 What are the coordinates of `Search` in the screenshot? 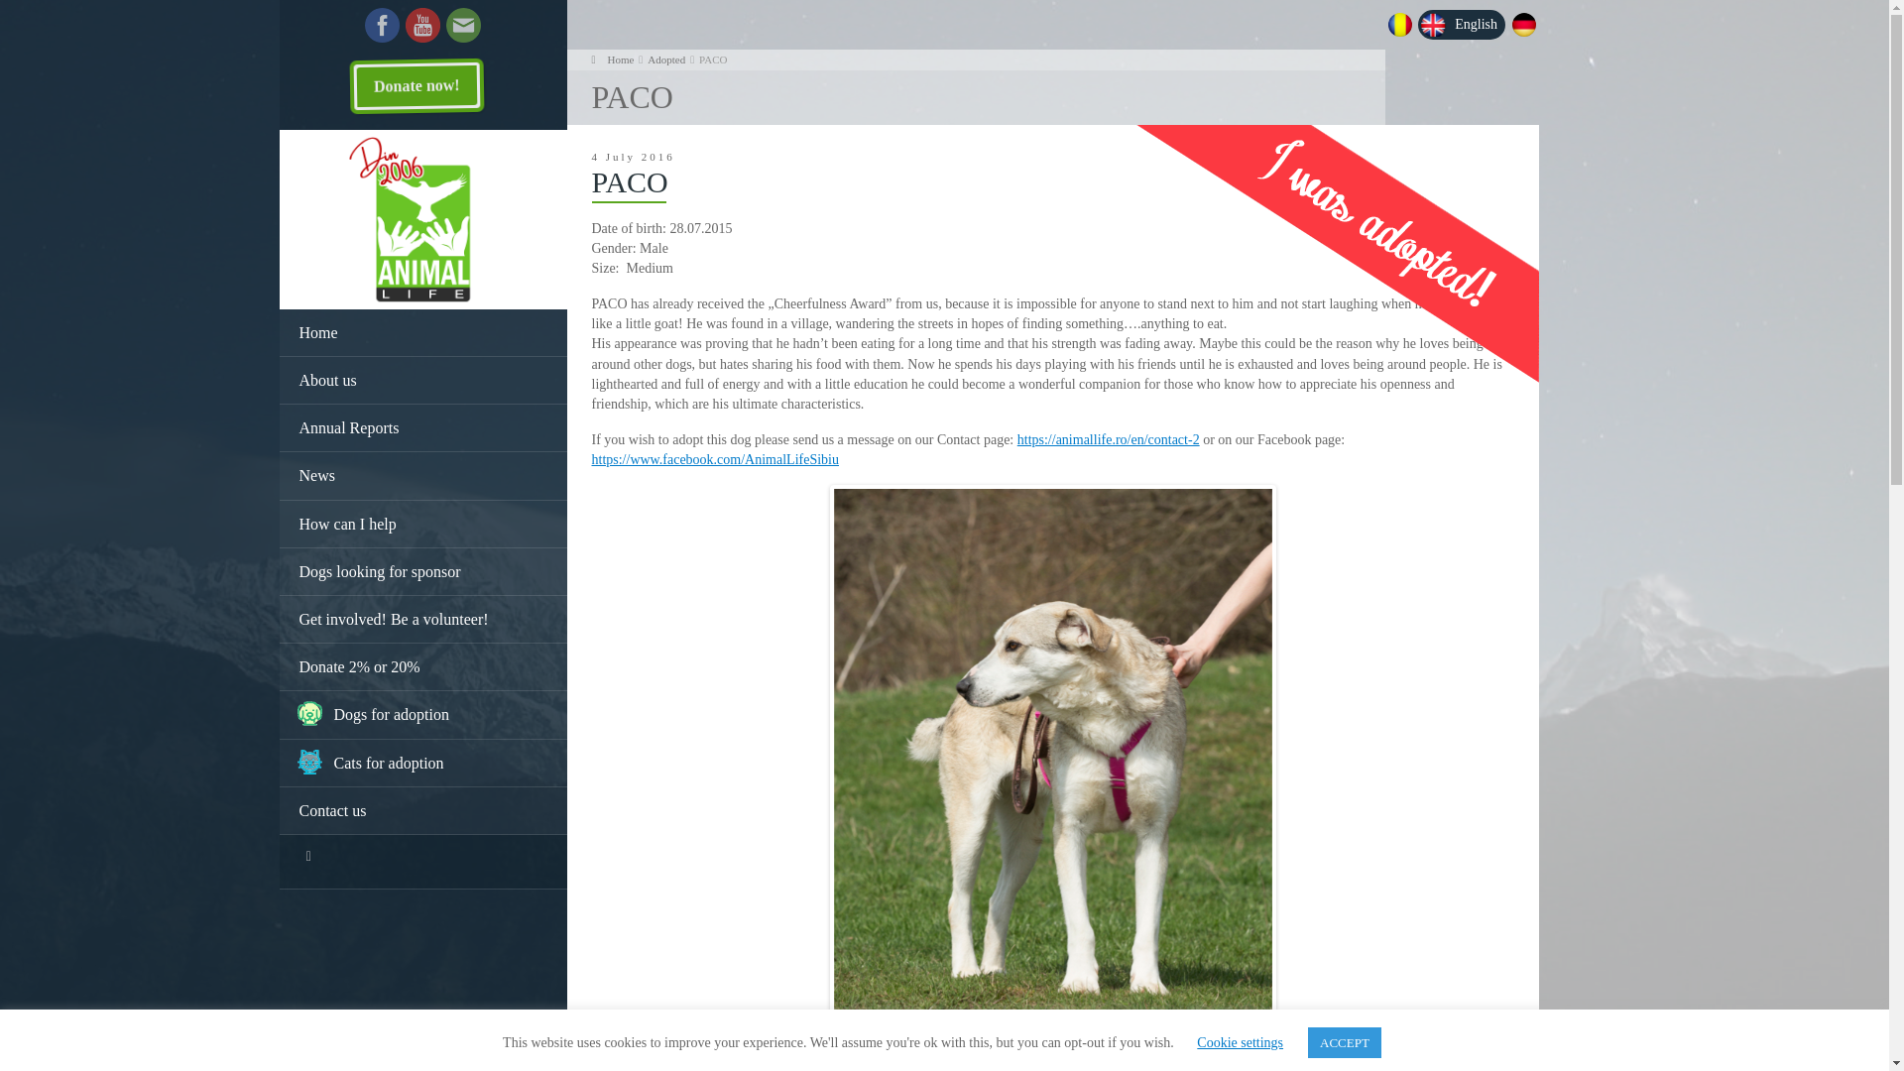 It's located at (307, 857).